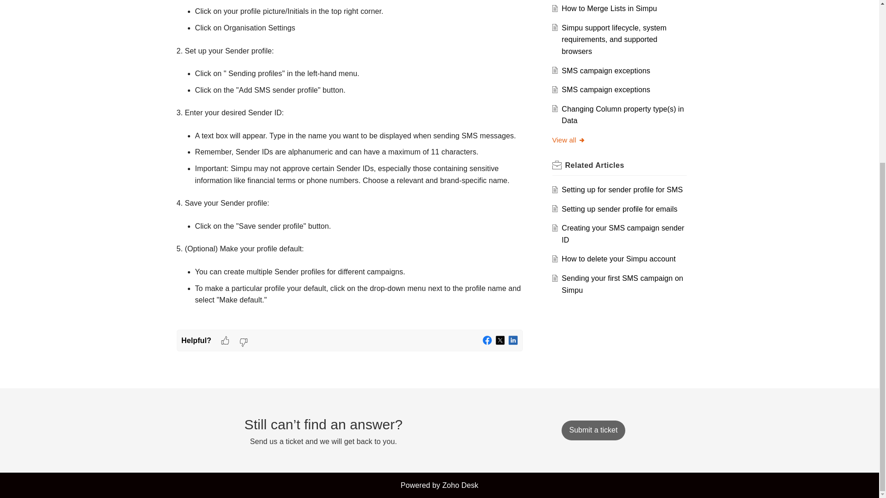 This screenshot has width=886, height=498. What do you see at coordinates (500, 340) in the screenshot?
I see `Twitter` at bounding box center [500, 340].